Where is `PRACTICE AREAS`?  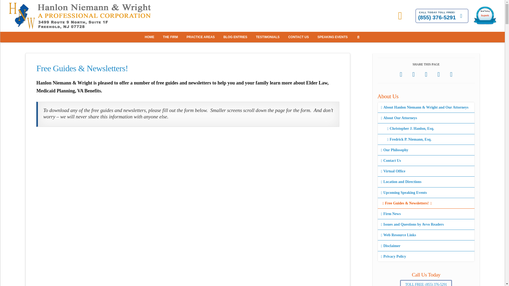 PRACTICE AREAS is located at coordinates (201, 37).